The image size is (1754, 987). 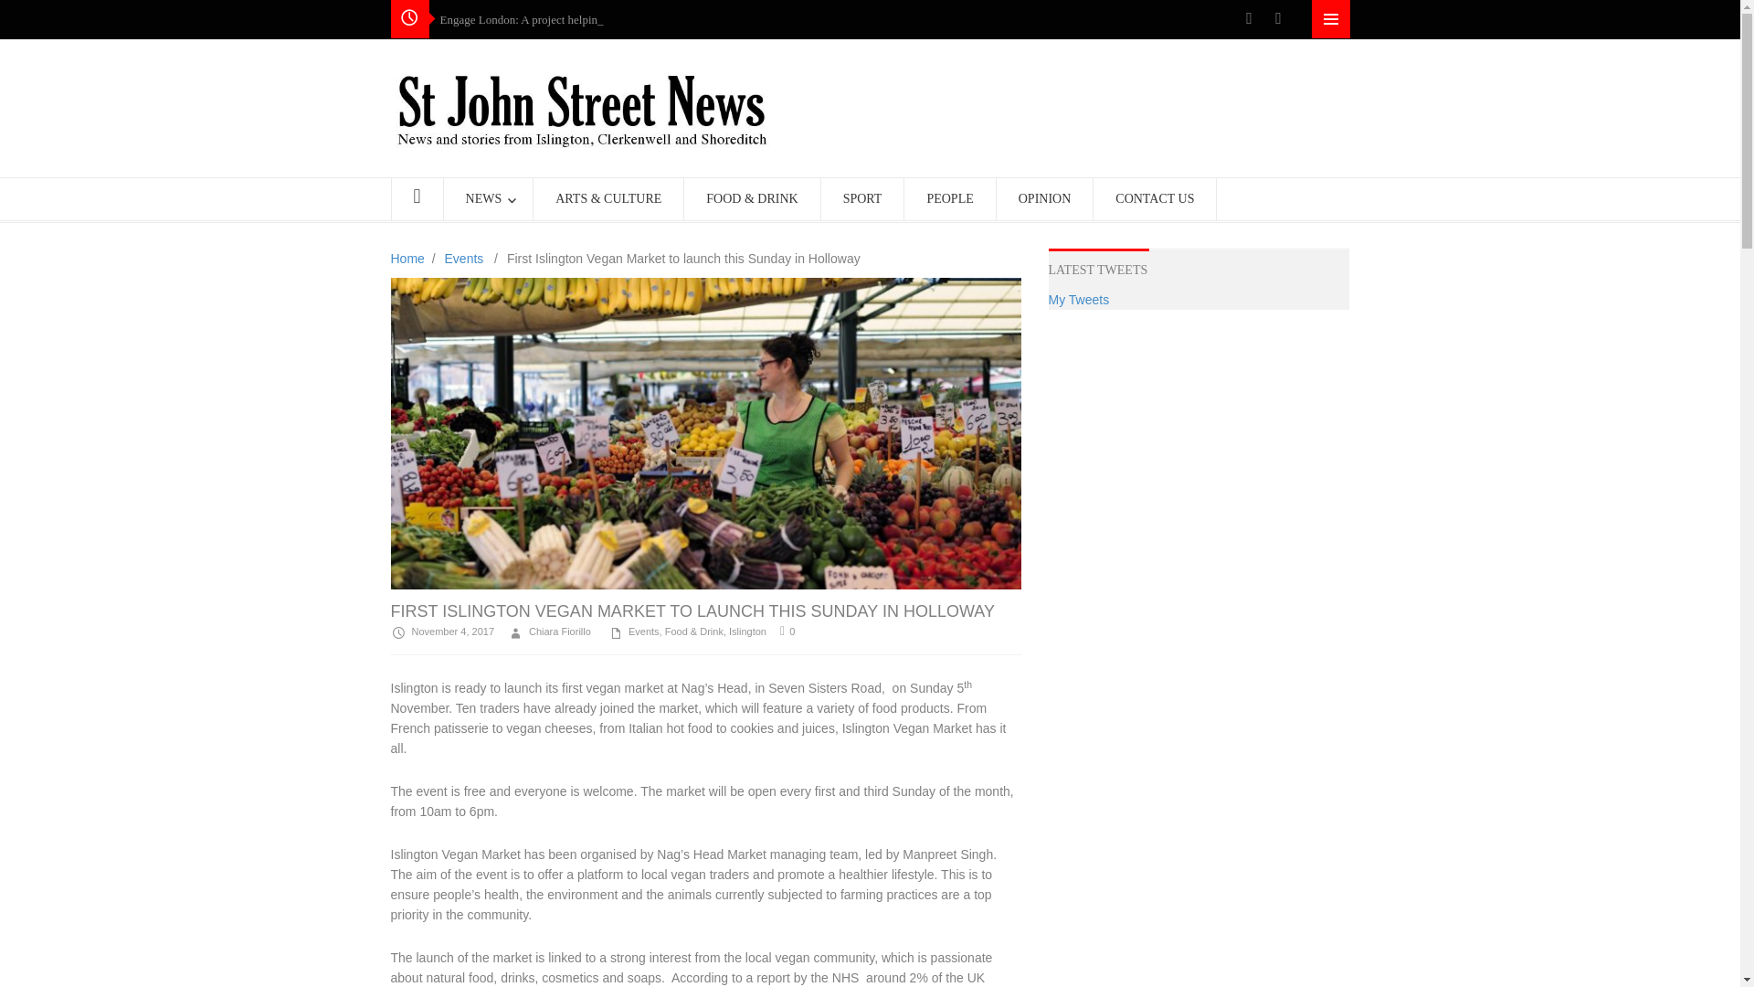 I want to click on Home, so click(x=407, y=258).